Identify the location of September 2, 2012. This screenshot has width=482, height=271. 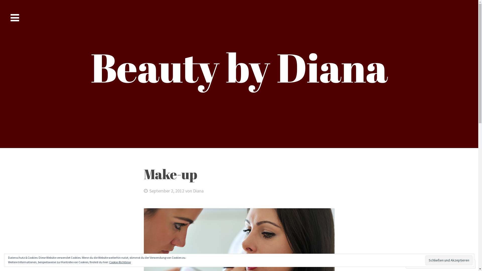
(164, 191).